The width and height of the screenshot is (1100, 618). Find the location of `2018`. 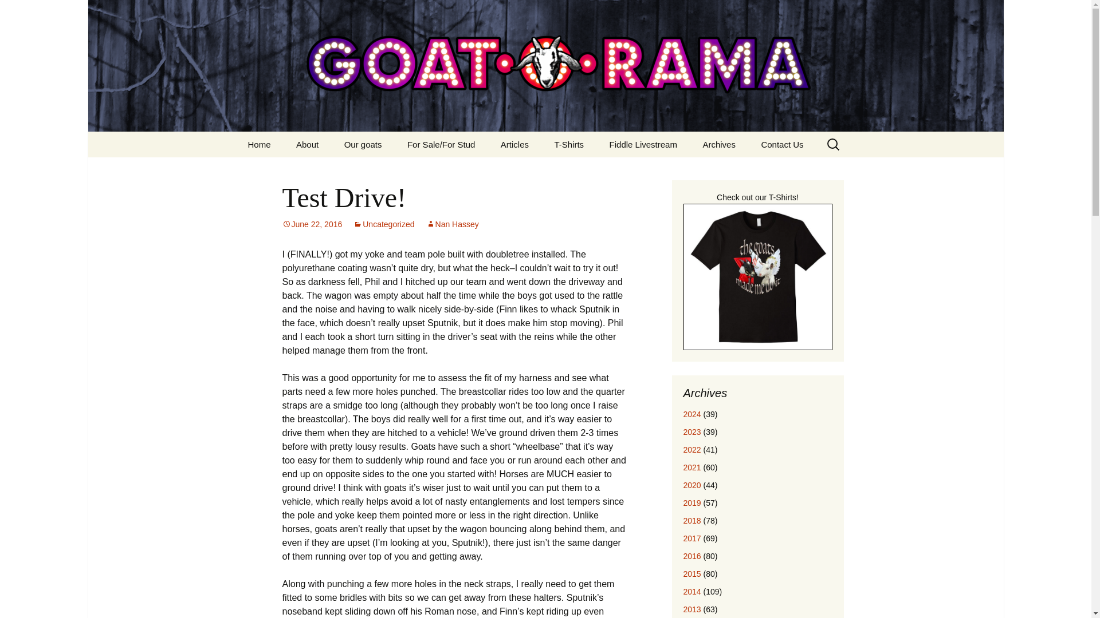

2018 is located at coordinates (692, 502).